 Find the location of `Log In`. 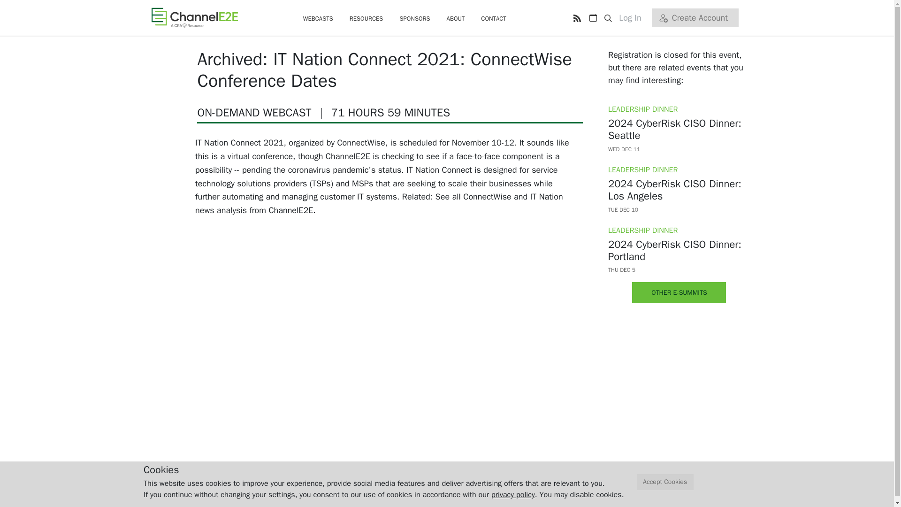

Log In is located at coordinates (634, 18).